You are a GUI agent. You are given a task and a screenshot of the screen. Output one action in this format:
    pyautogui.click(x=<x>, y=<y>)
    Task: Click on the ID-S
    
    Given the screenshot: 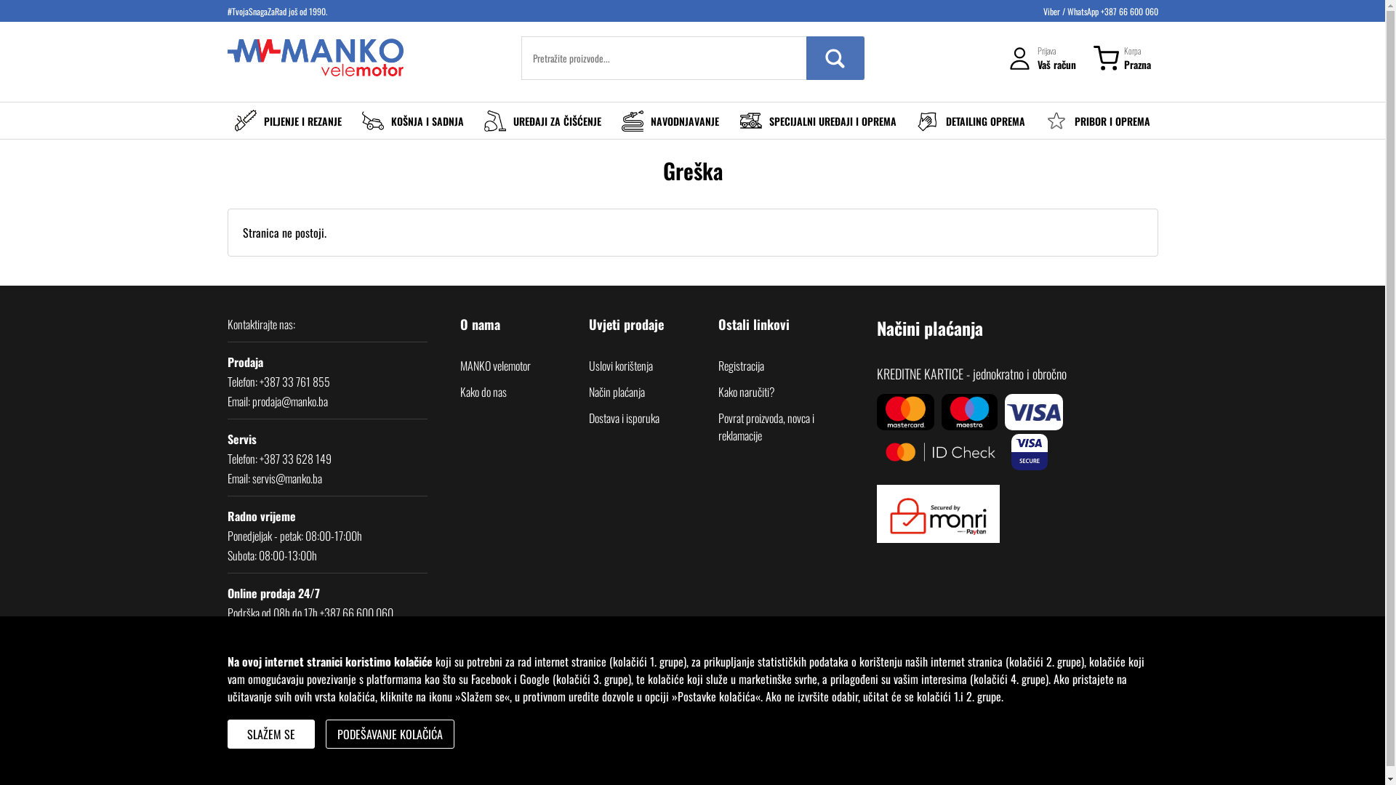 What is the action you would take?
    pyautogui.click(x=297, y=768)
    